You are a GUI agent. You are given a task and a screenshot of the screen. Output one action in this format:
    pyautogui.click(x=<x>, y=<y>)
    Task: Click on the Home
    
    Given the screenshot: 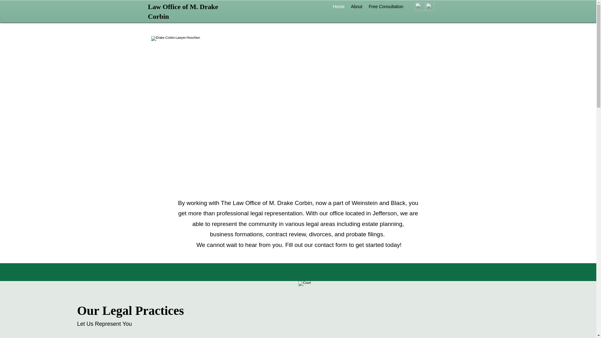 What is the action you would take?
    pyautogui.click(x=339, y=6)
    